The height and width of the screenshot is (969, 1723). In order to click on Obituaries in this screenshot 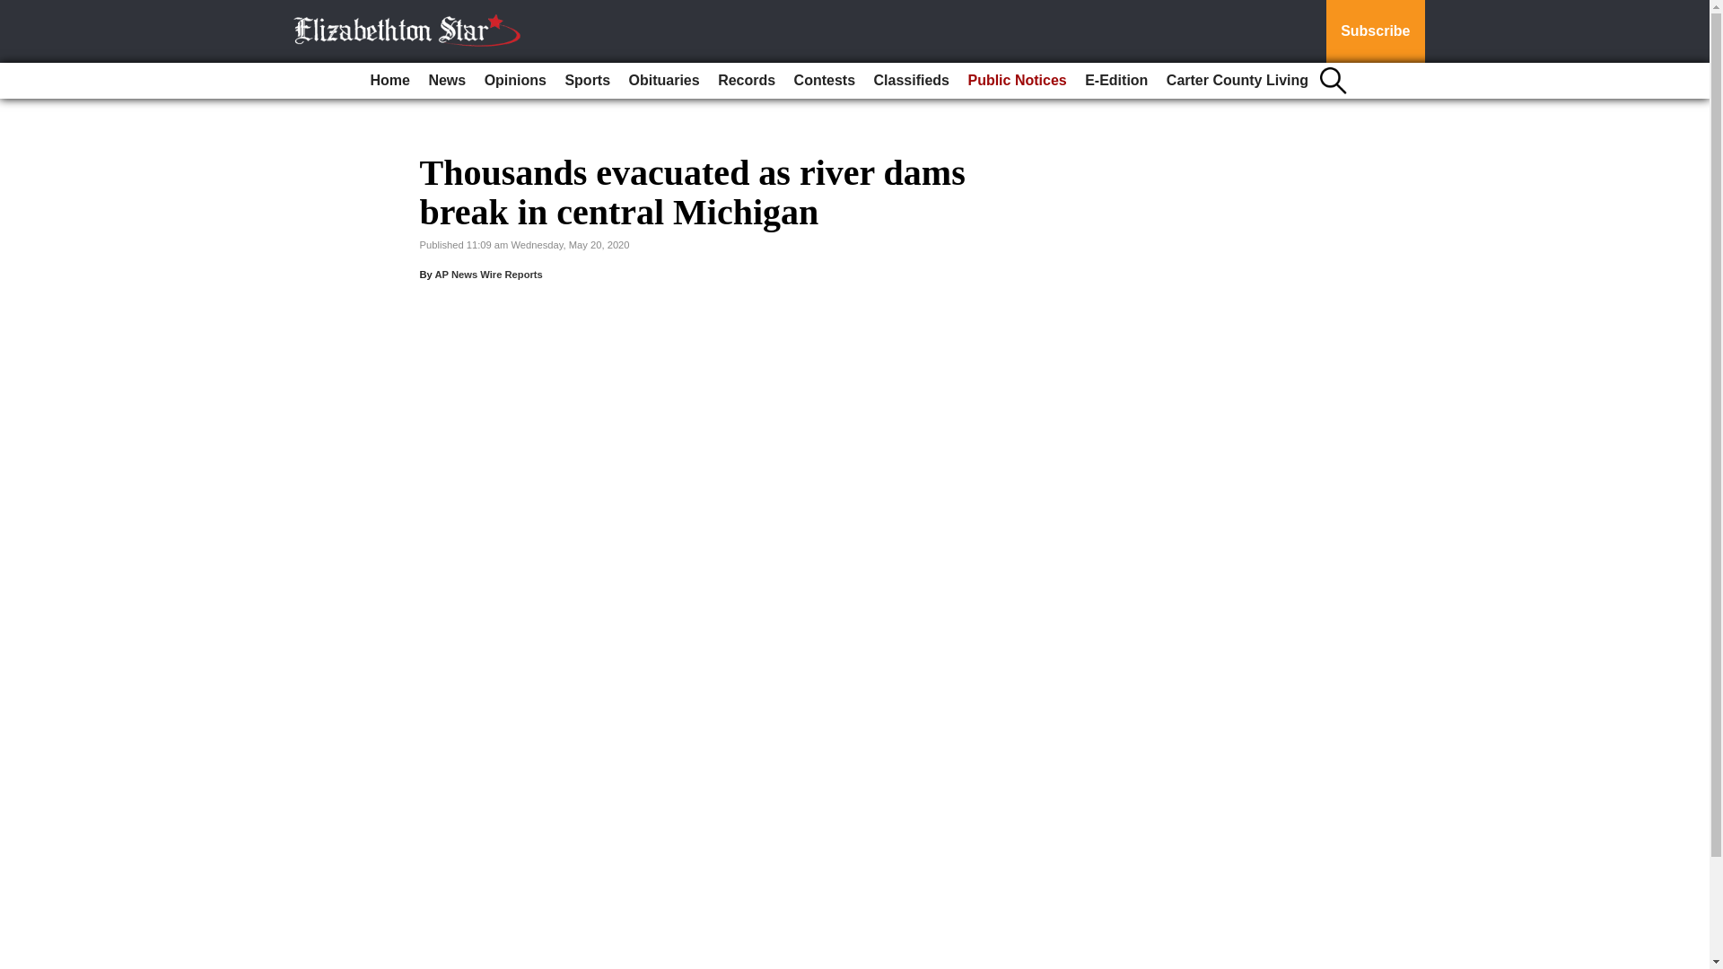, I will do `click(664, 81)`.